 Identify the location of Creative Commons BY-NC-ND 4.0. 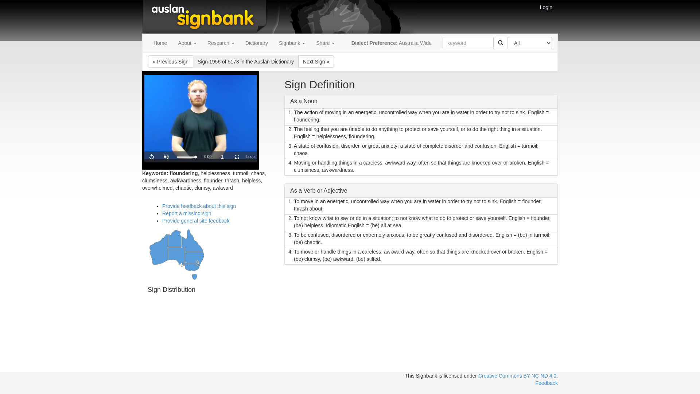
(517, 376).